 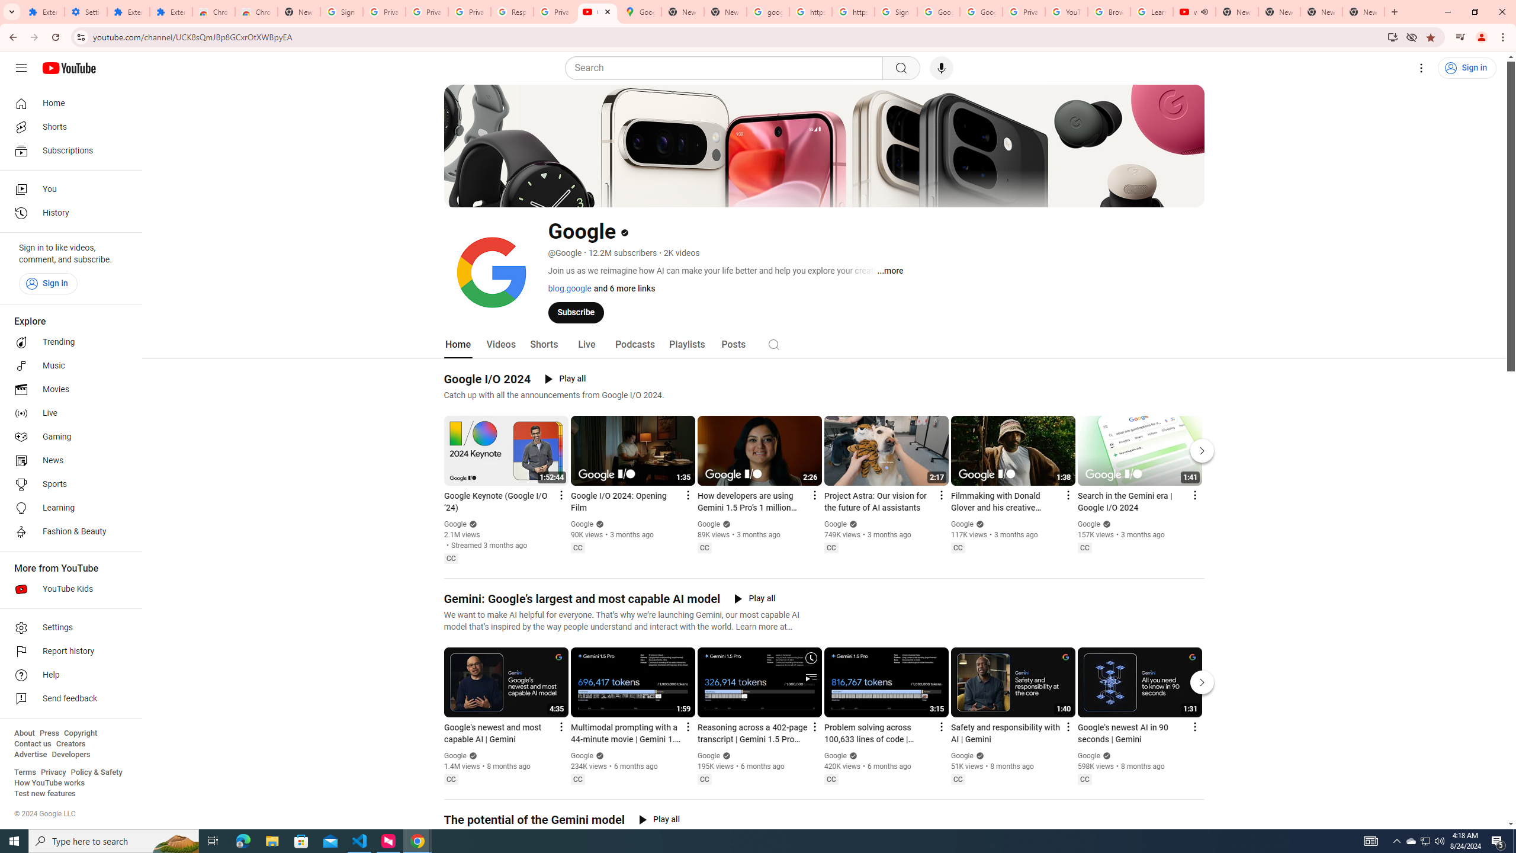 I want to click on View site information, so click(x=81, y=37).